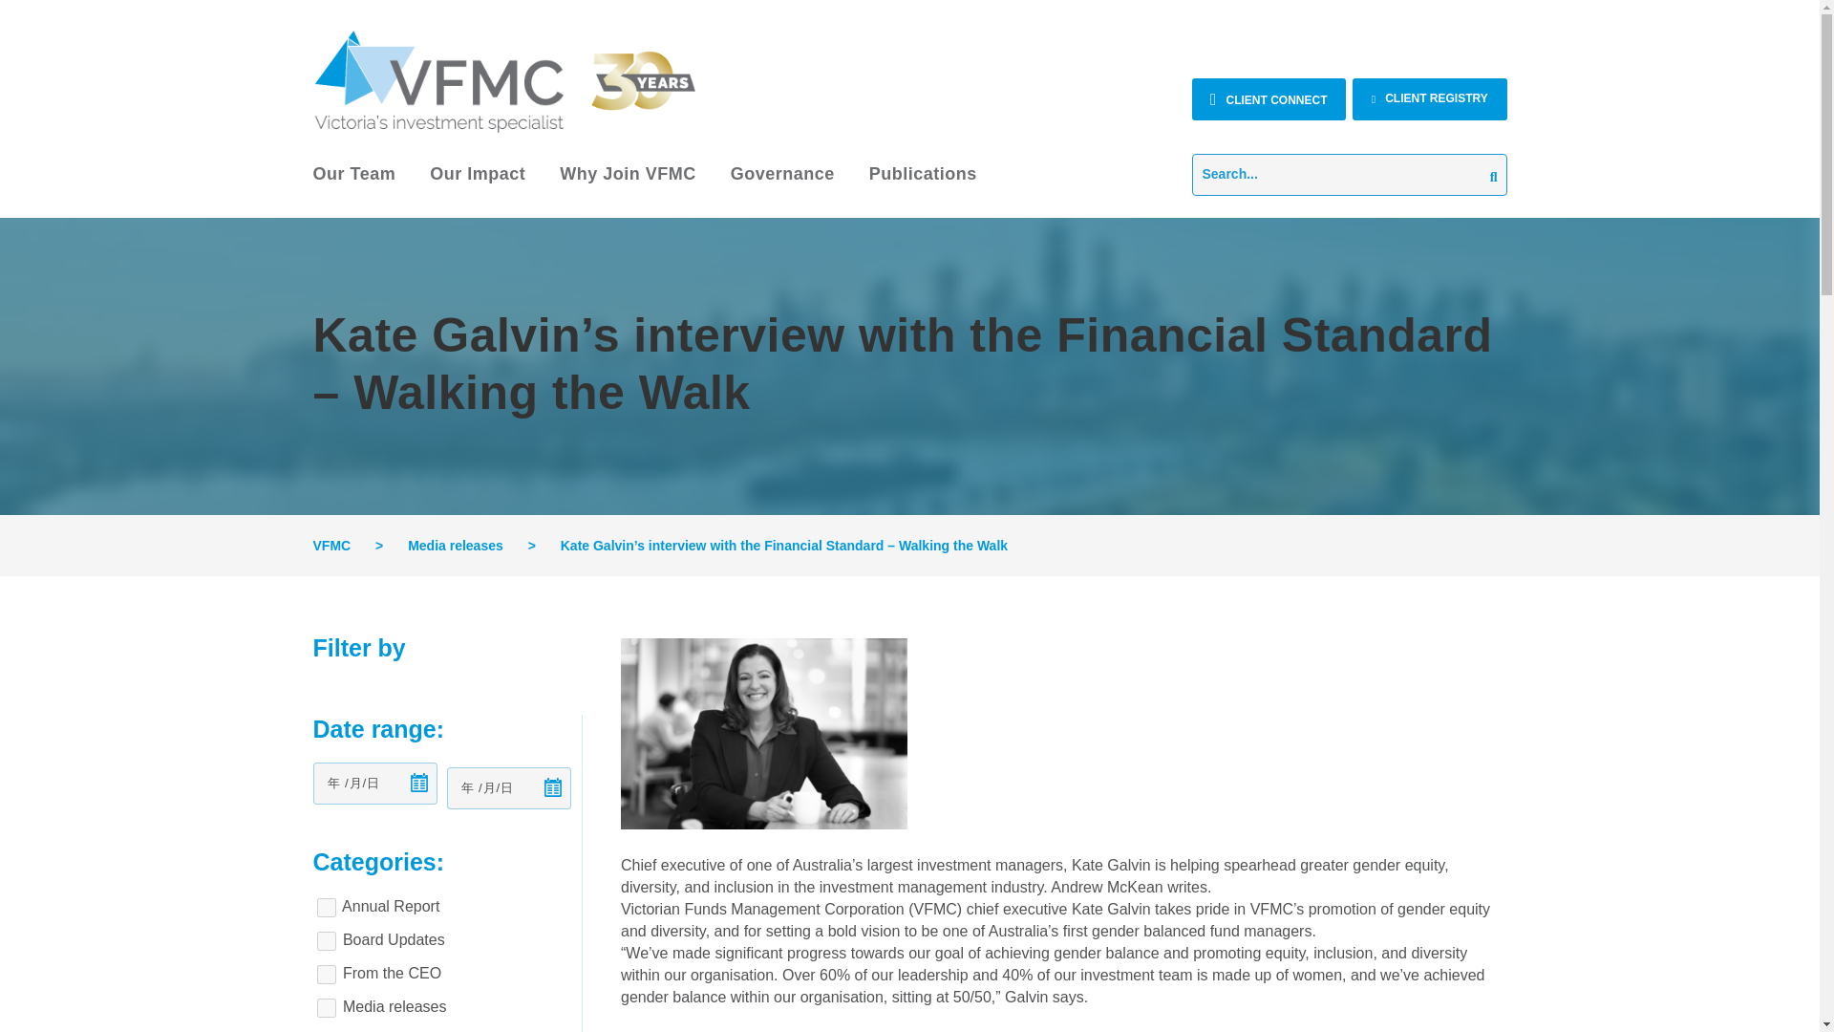  What do you see at coordinates (327, 1007) in the screenshot?
I see `9` at bounding box center [327, 1007].